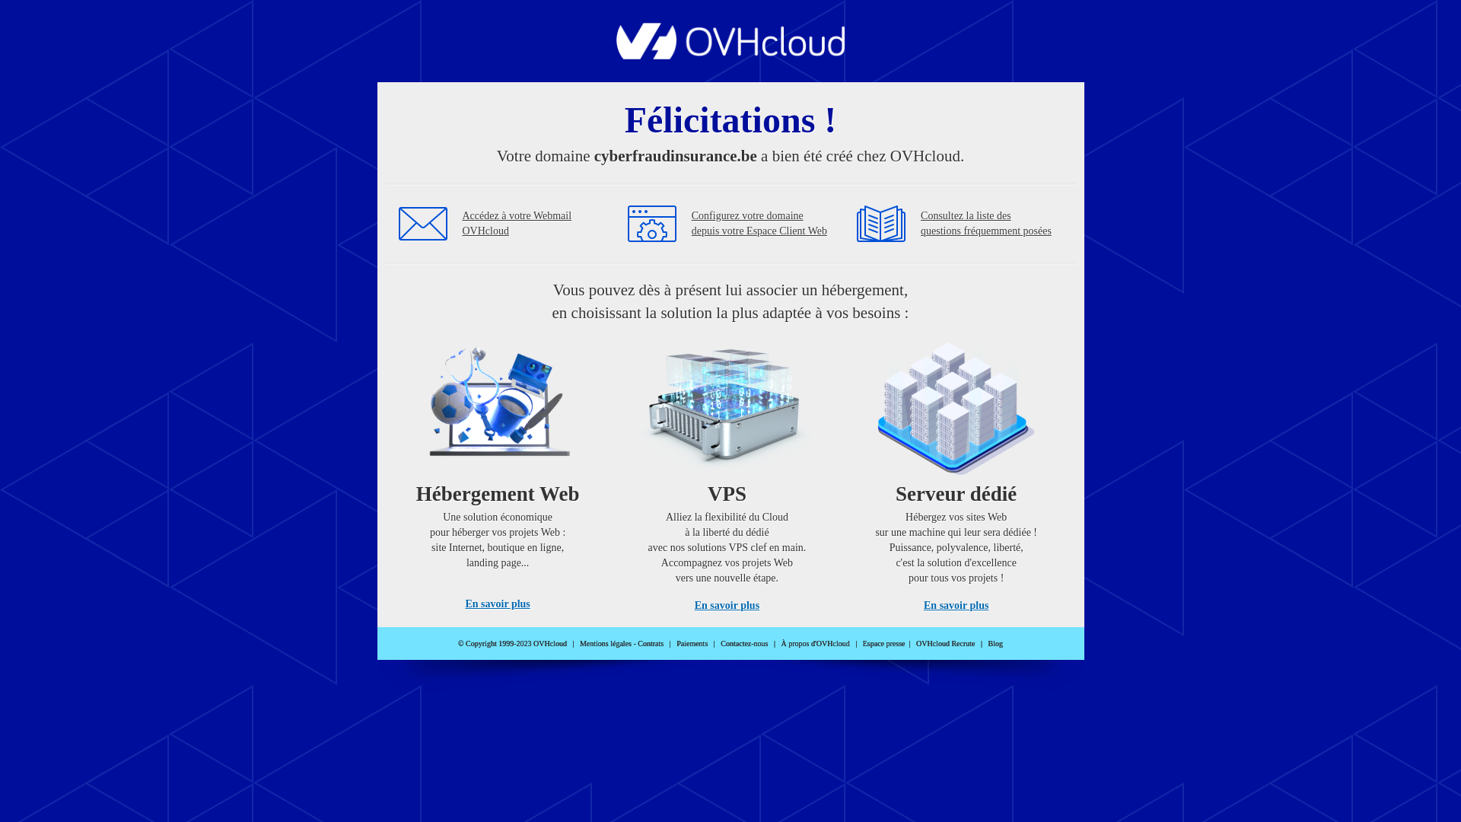 Image resolution: width=1461 pixels, height=822 pixels. What do you see at coordinates (956, 606) in the screenshot?
I see `En savoir plus` at bounding box center [956, 606].